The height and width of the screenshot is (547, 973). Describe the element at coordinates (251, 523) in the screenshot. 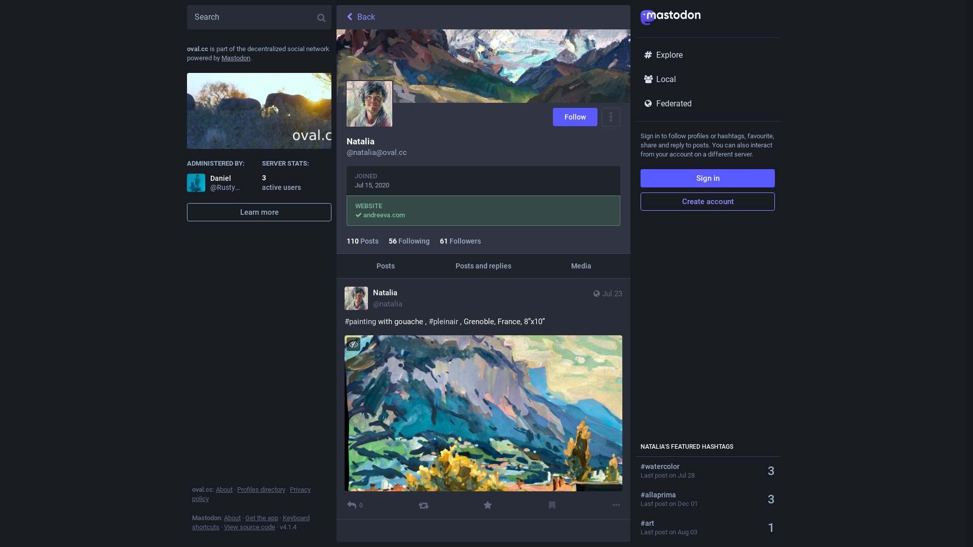

I see `Keyboard shortcuts` at that location.